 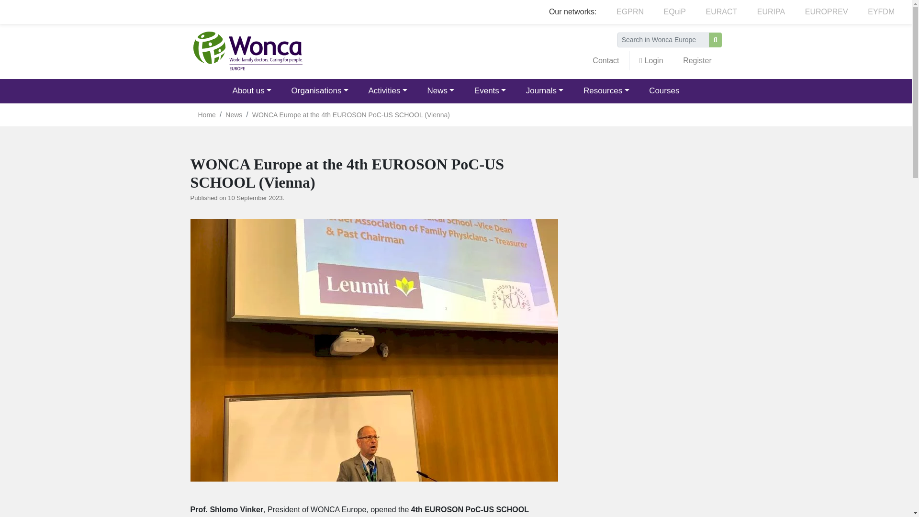 What do you see at coordinates (630, 12) in the screenshot?
I see `European General Practice Research Network` at bounding box center [630, 12].